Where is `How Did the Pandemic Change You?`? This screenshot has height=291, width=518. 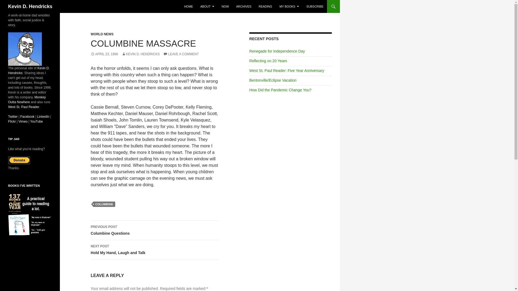 How Did the Pandemic Change You? is located at coordinates (280, 90).